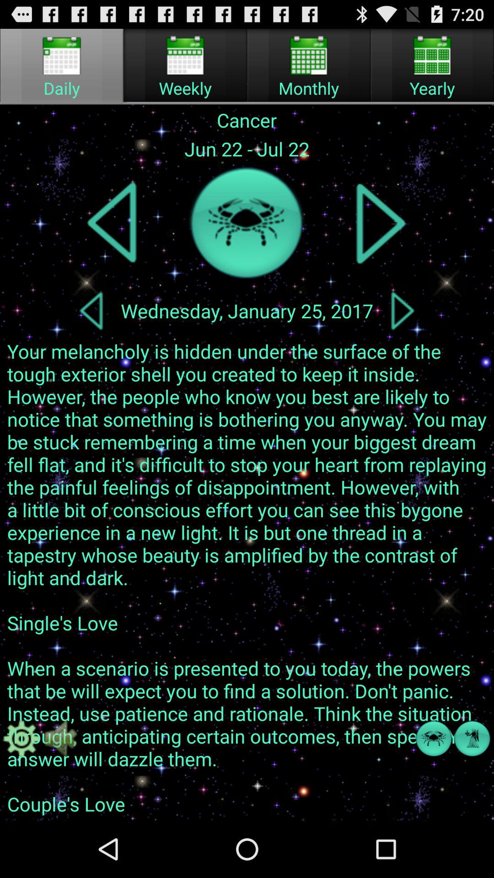  I want to click on go forward, so click(381, 223).